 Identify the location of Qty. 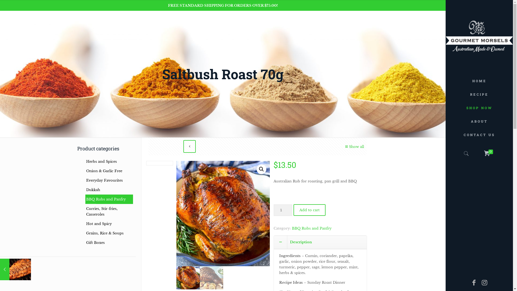
(283, 210).